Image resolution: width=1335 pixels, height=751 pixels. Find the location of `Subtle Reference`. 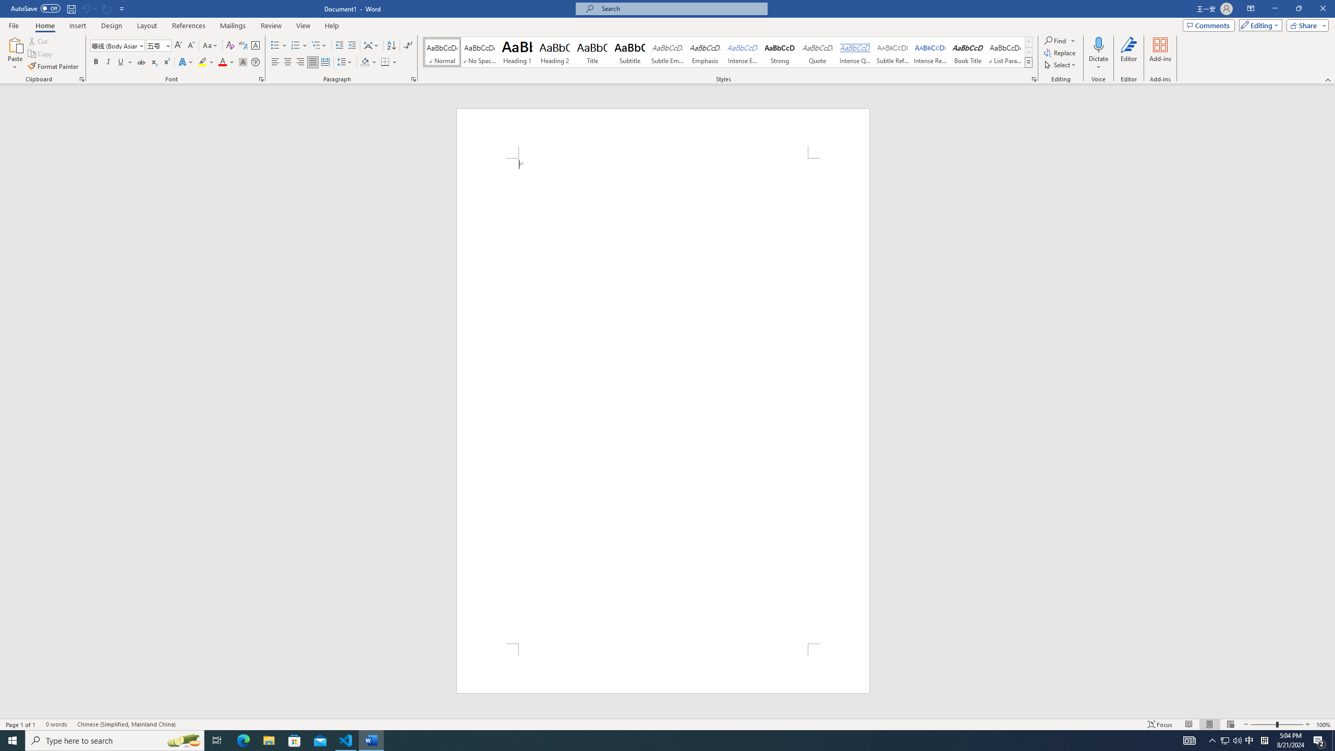

Subtle Reference is located at coordinates (893, 52).